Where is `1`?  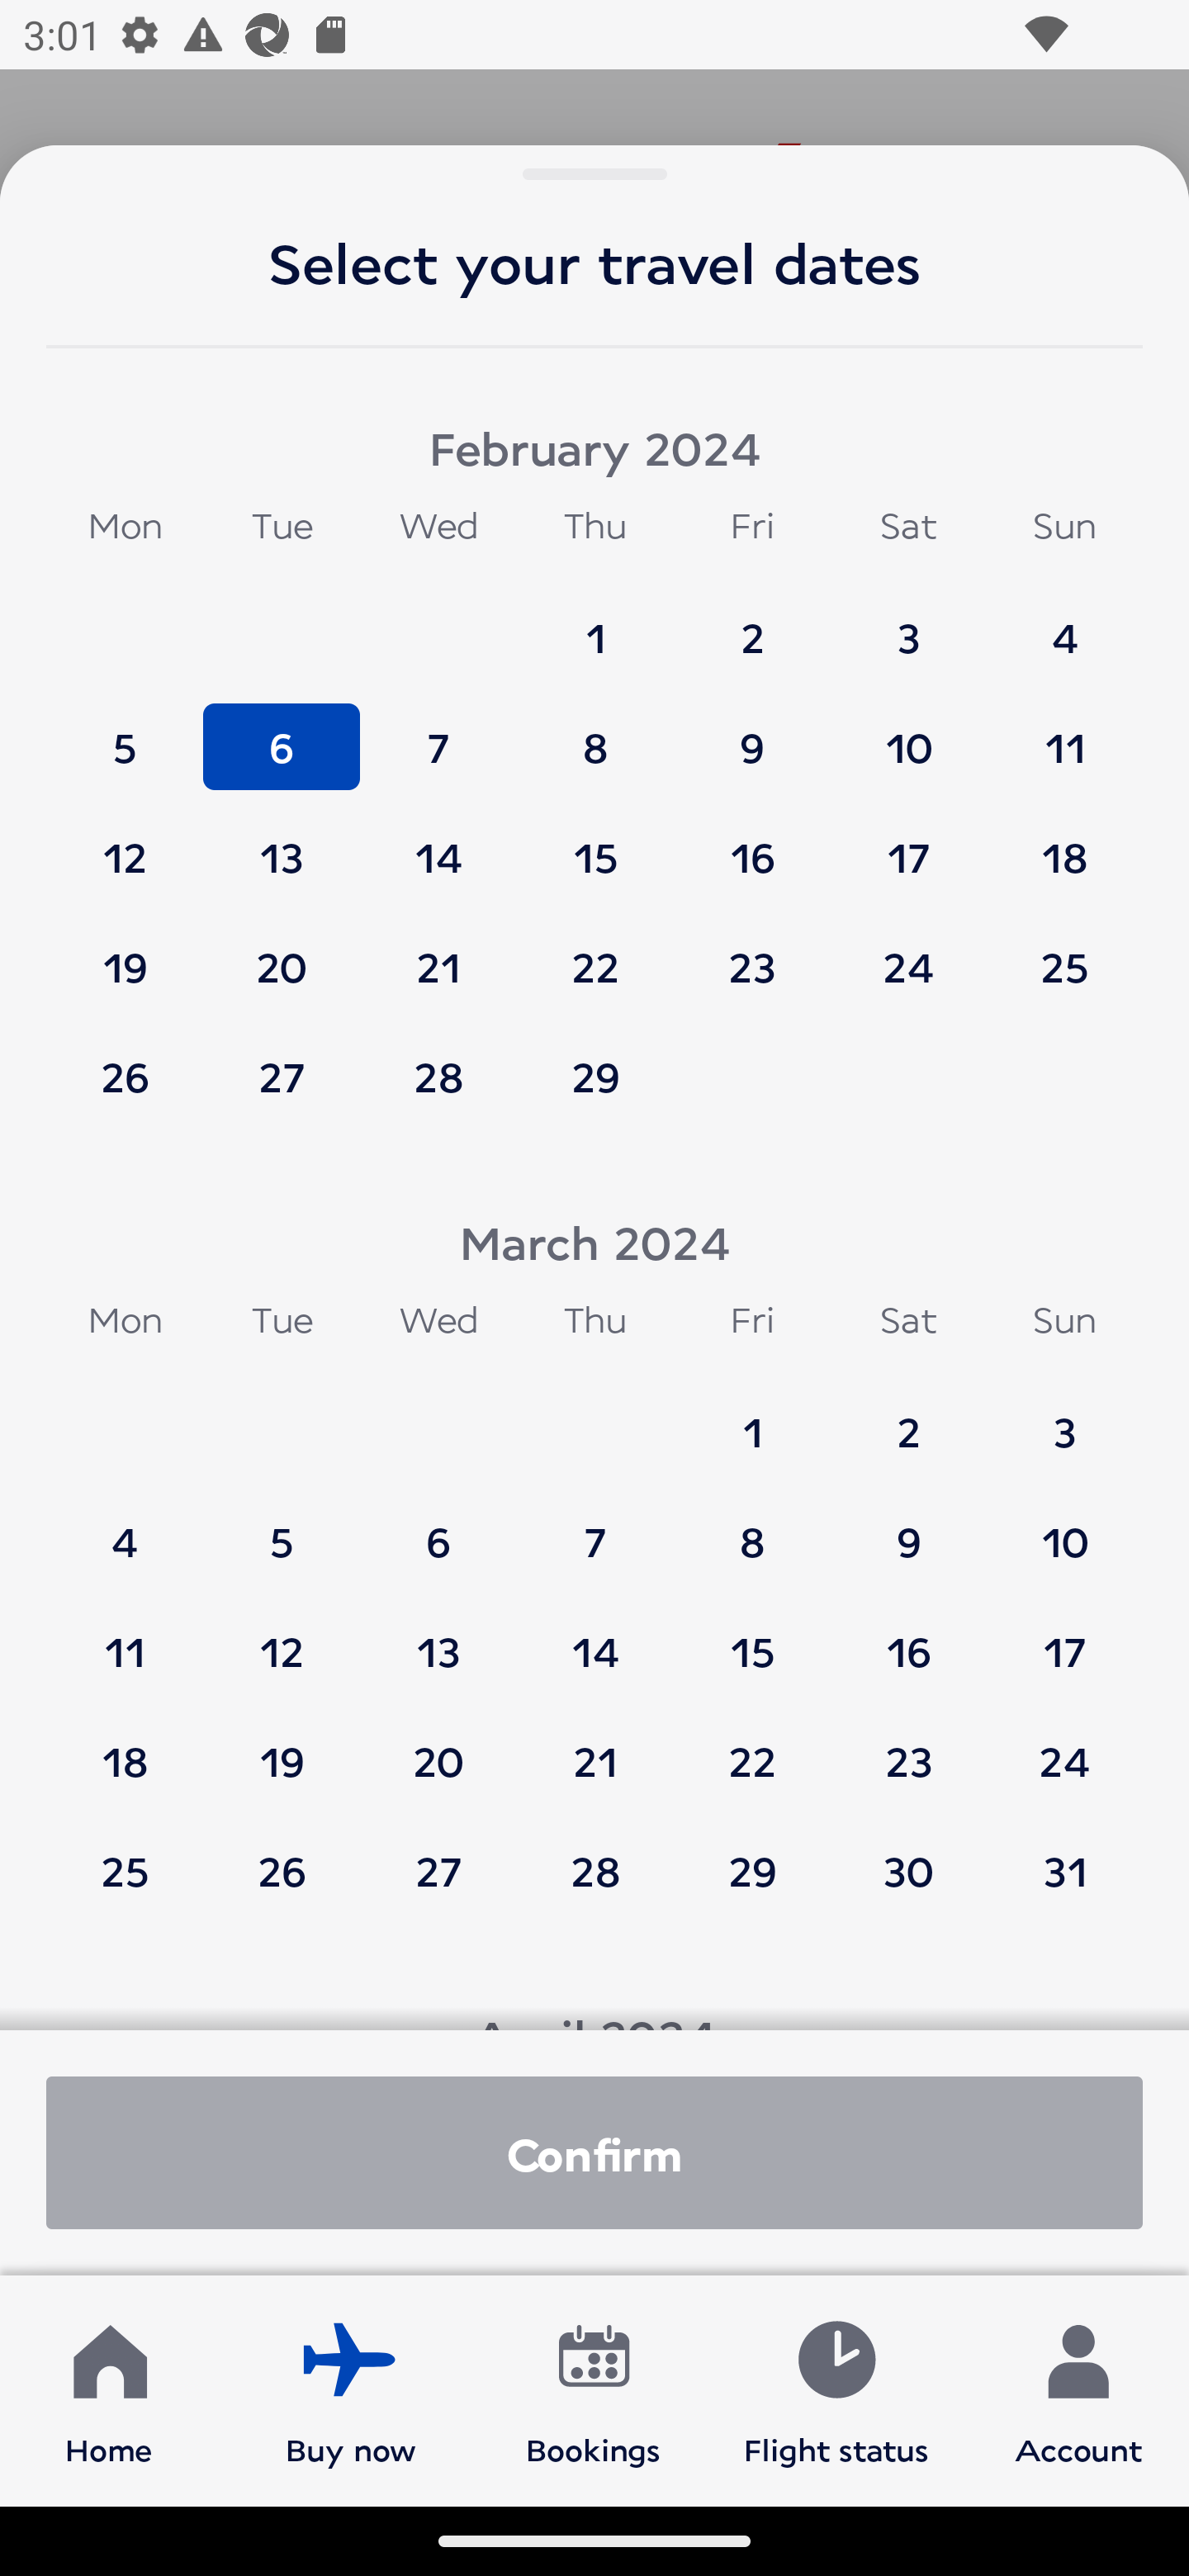 1 is located at coordinates (752, 1417).